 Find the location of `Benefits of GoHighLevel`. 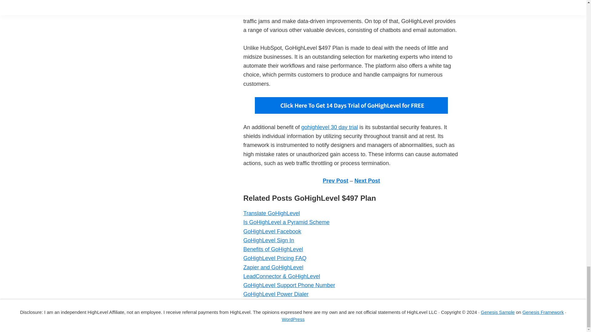

Benefits of GoHighLevel is located at coordinates (273, 249).